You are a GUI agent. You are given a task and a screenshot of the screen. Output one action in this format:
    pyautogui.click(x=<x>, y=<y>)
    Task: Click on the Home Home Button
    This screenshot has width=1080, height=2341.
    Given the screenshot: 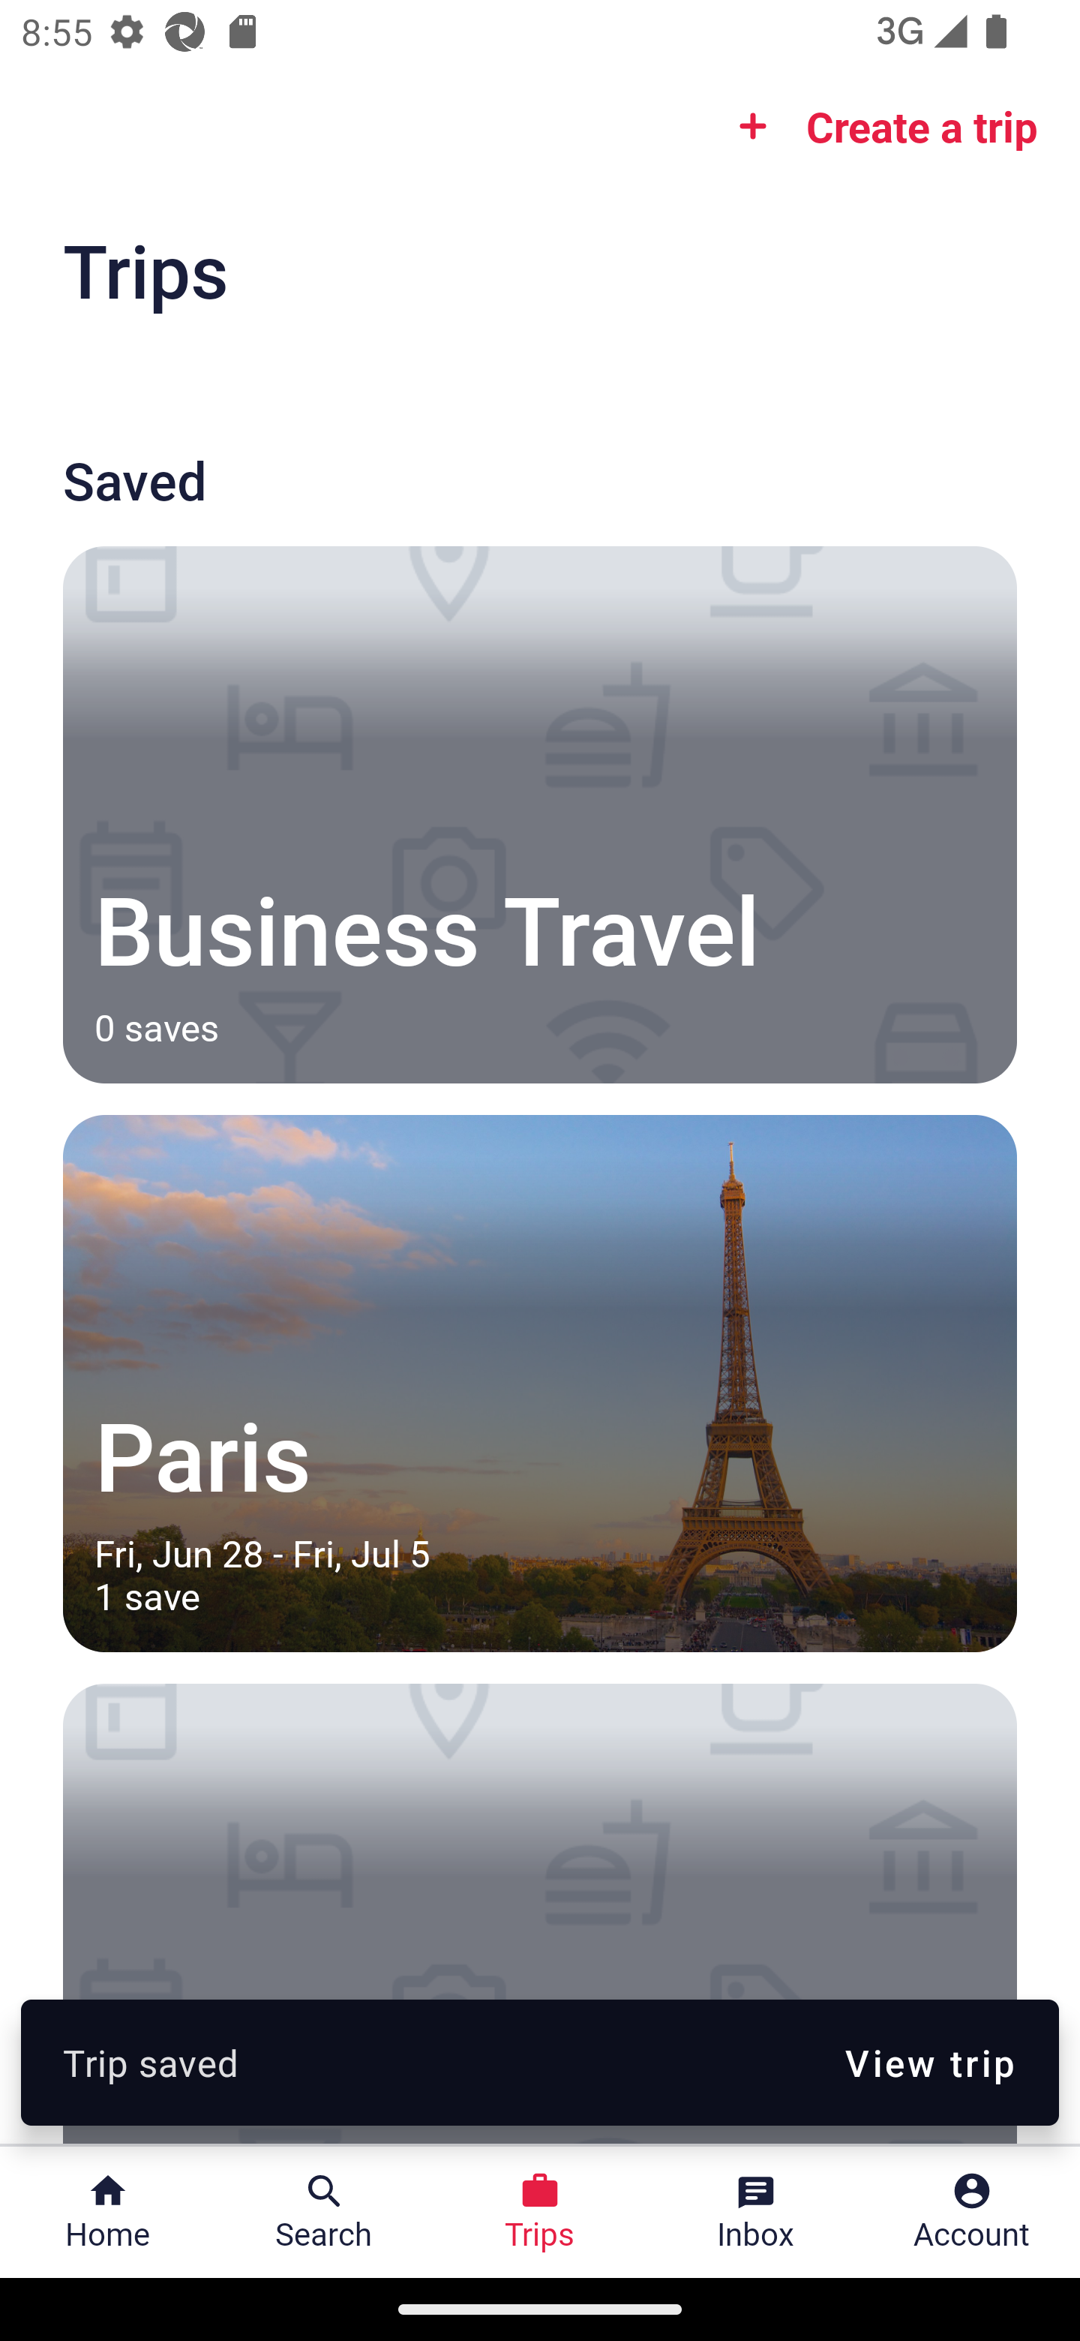 What is the action you would take?
    pyautogui.click(x=108, y=2212)
    